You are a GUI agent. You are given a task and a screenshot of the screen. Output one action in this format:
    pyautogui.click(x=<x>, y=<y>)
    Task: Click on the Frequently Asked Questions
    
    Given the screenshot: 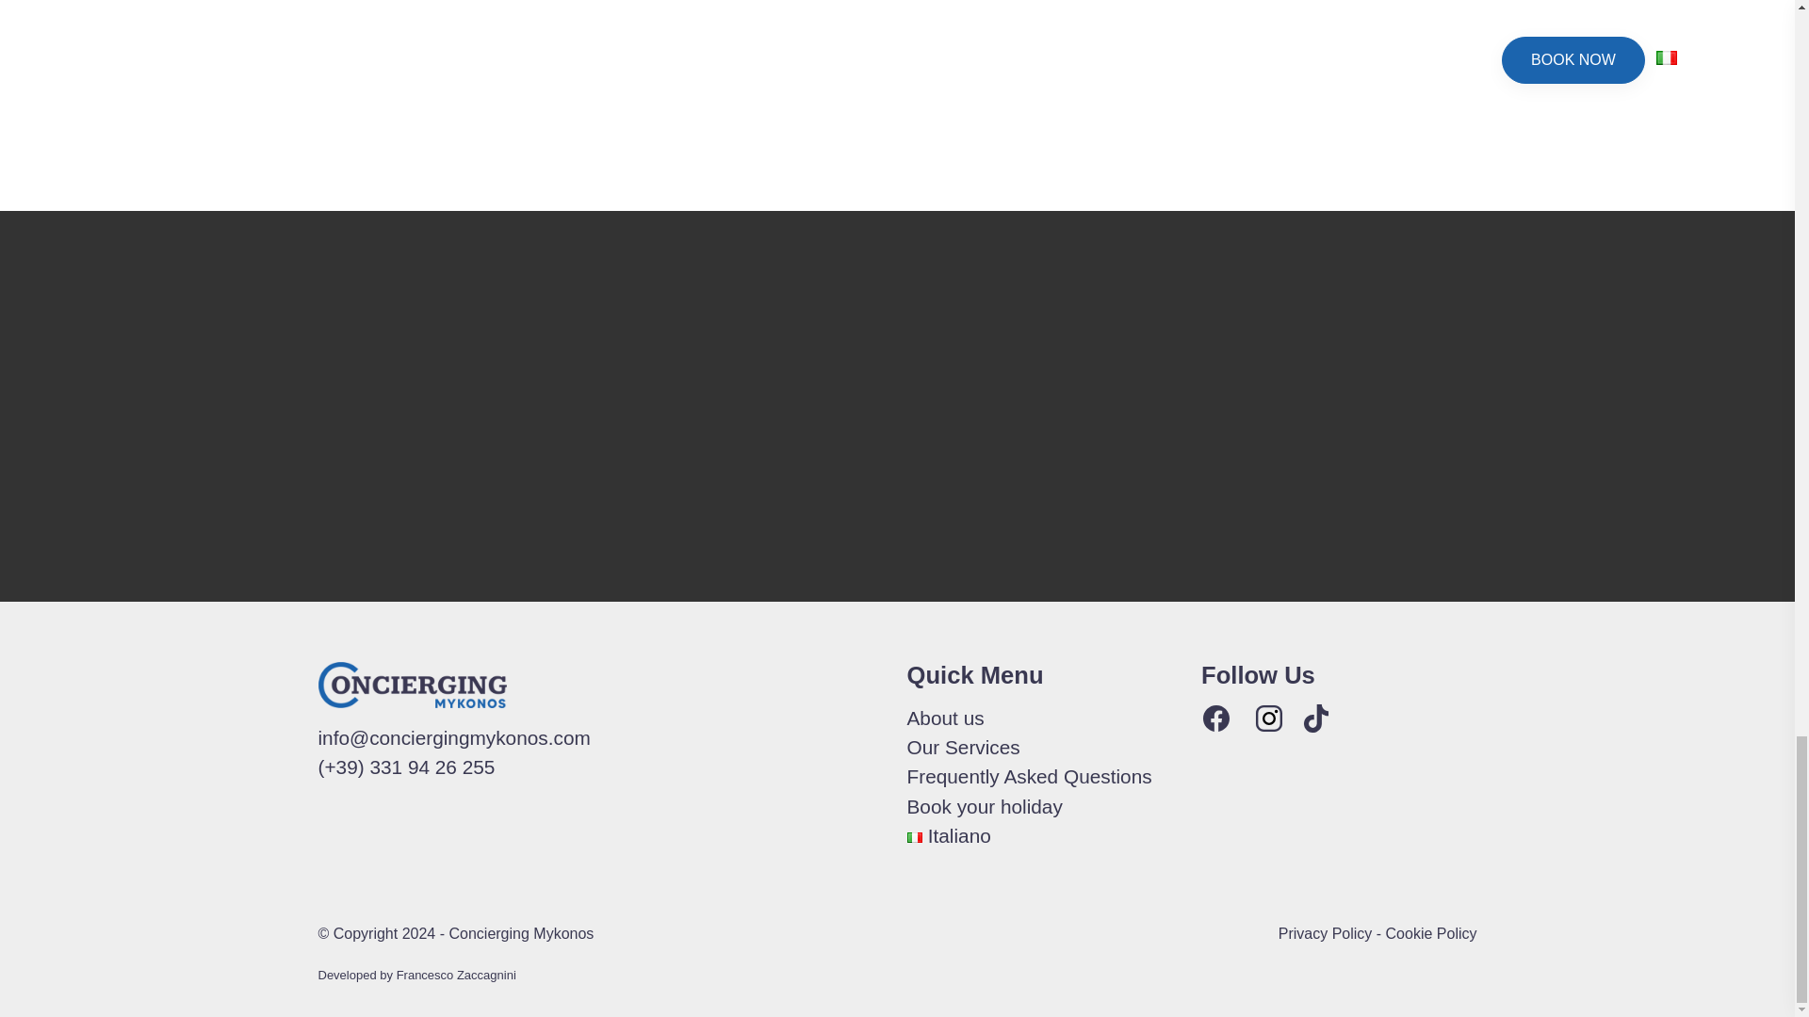 What is the action you would take?
    pyautogui.click(x=1028, y=776)
    